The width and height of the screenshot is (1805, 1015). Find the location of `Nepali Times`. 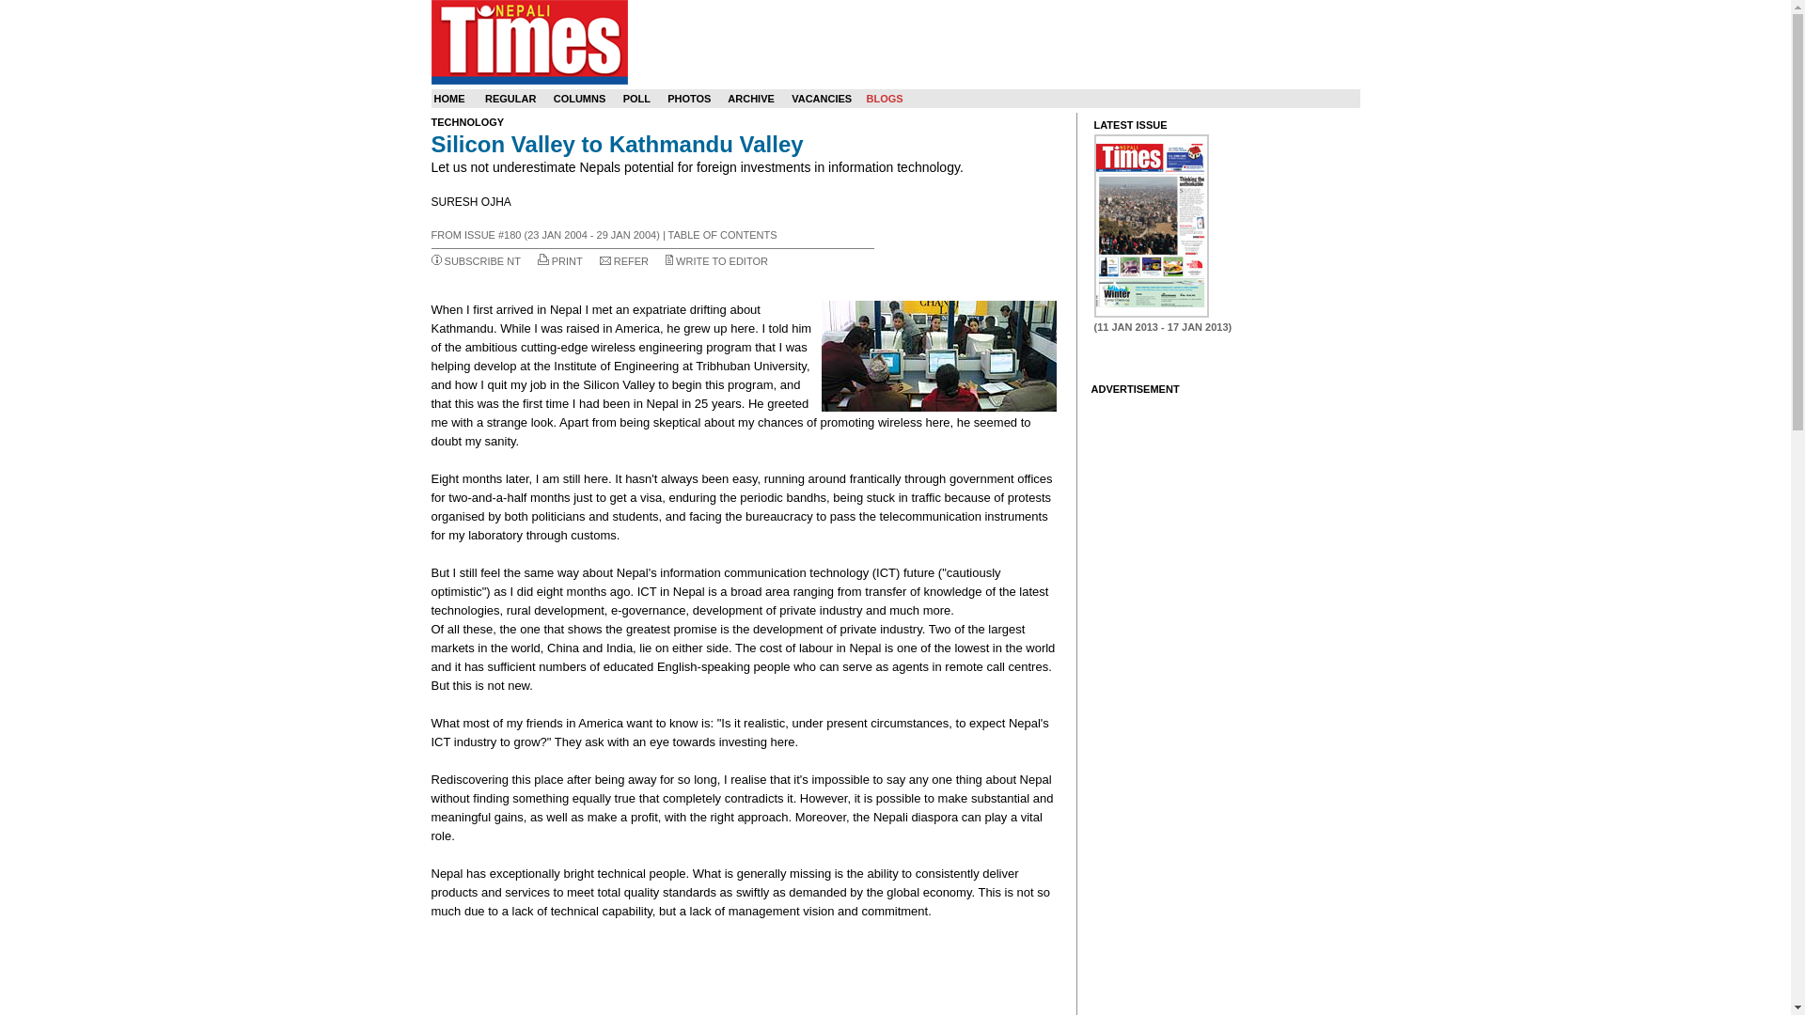

Nepali Times is located at coordinates (528, 41).